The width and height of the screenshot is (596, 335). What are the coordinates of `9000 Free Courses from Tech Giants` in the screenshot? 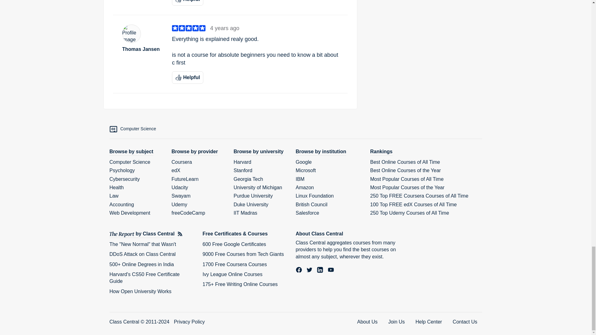 It's located at (243, 254).